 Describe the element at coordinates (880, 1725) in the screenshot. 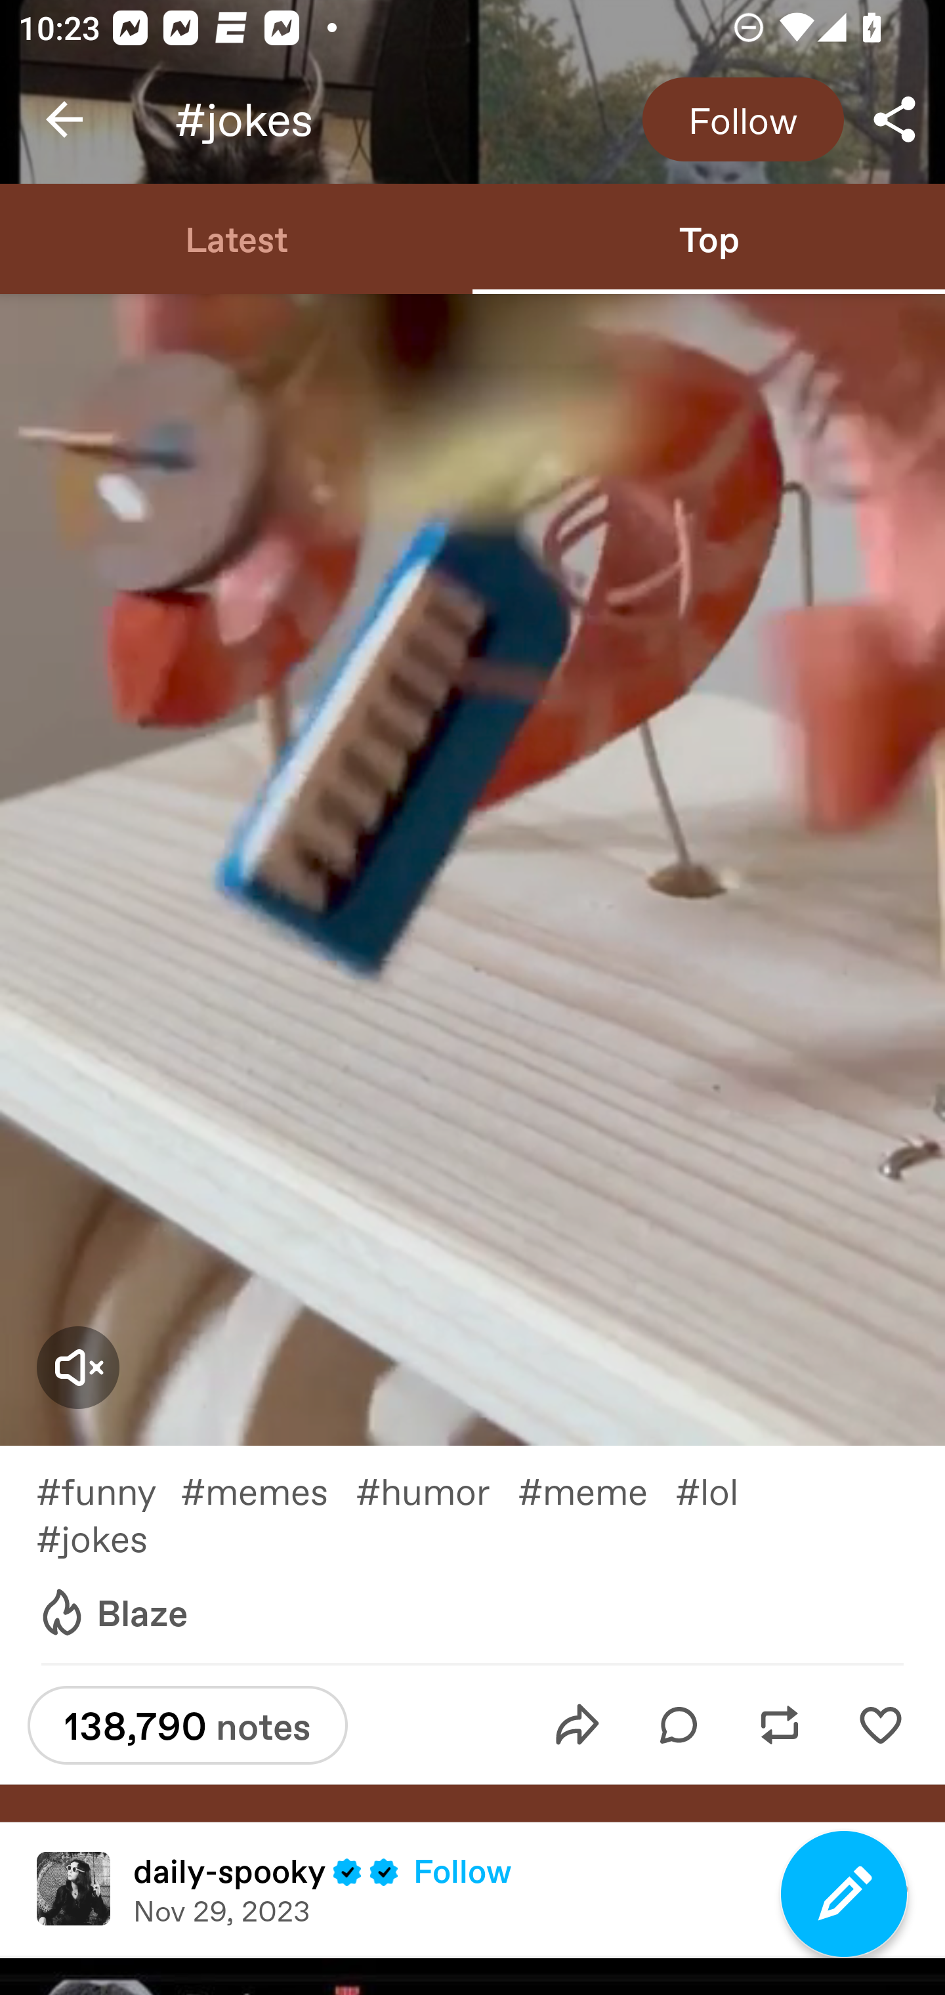

I see `Like` at that location.